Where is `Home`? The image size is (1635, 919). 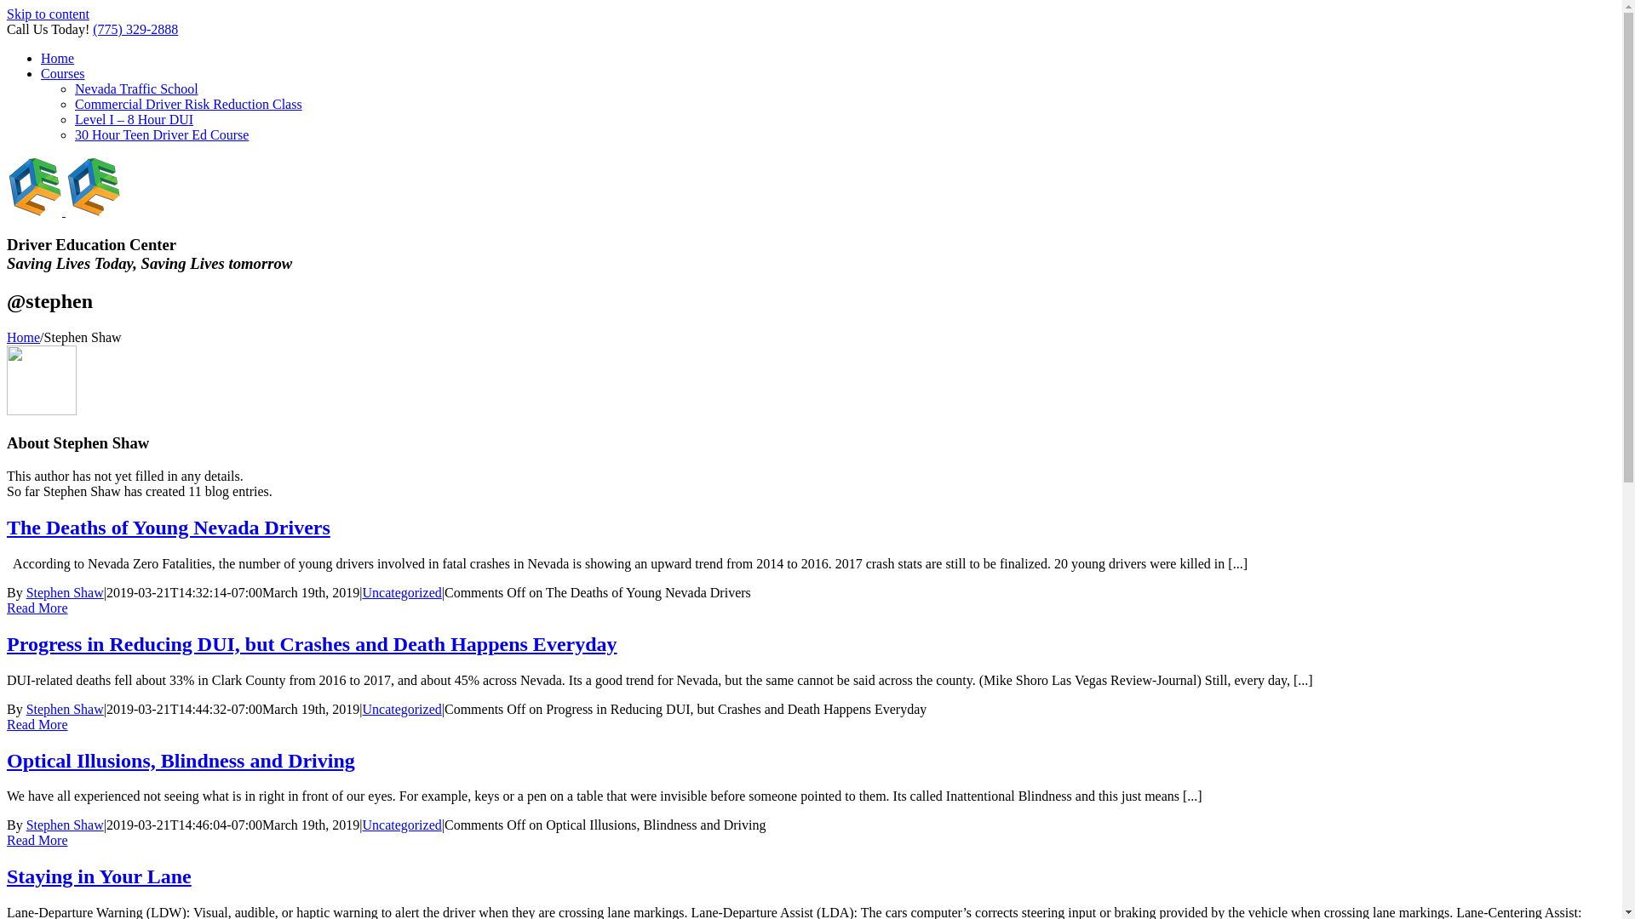
Home is located at coordinates (58, 58).